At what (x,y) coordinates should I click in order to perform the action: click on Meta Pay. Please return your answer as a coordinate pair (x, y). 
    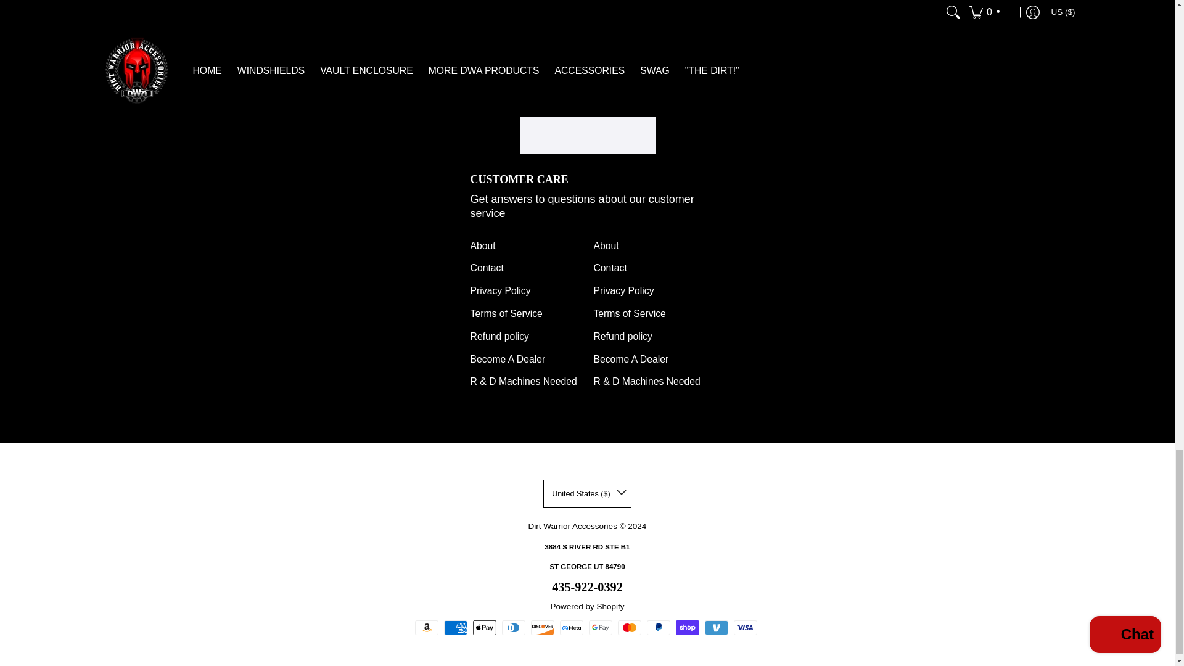
    Looking at the image, I should click on (572, 628).